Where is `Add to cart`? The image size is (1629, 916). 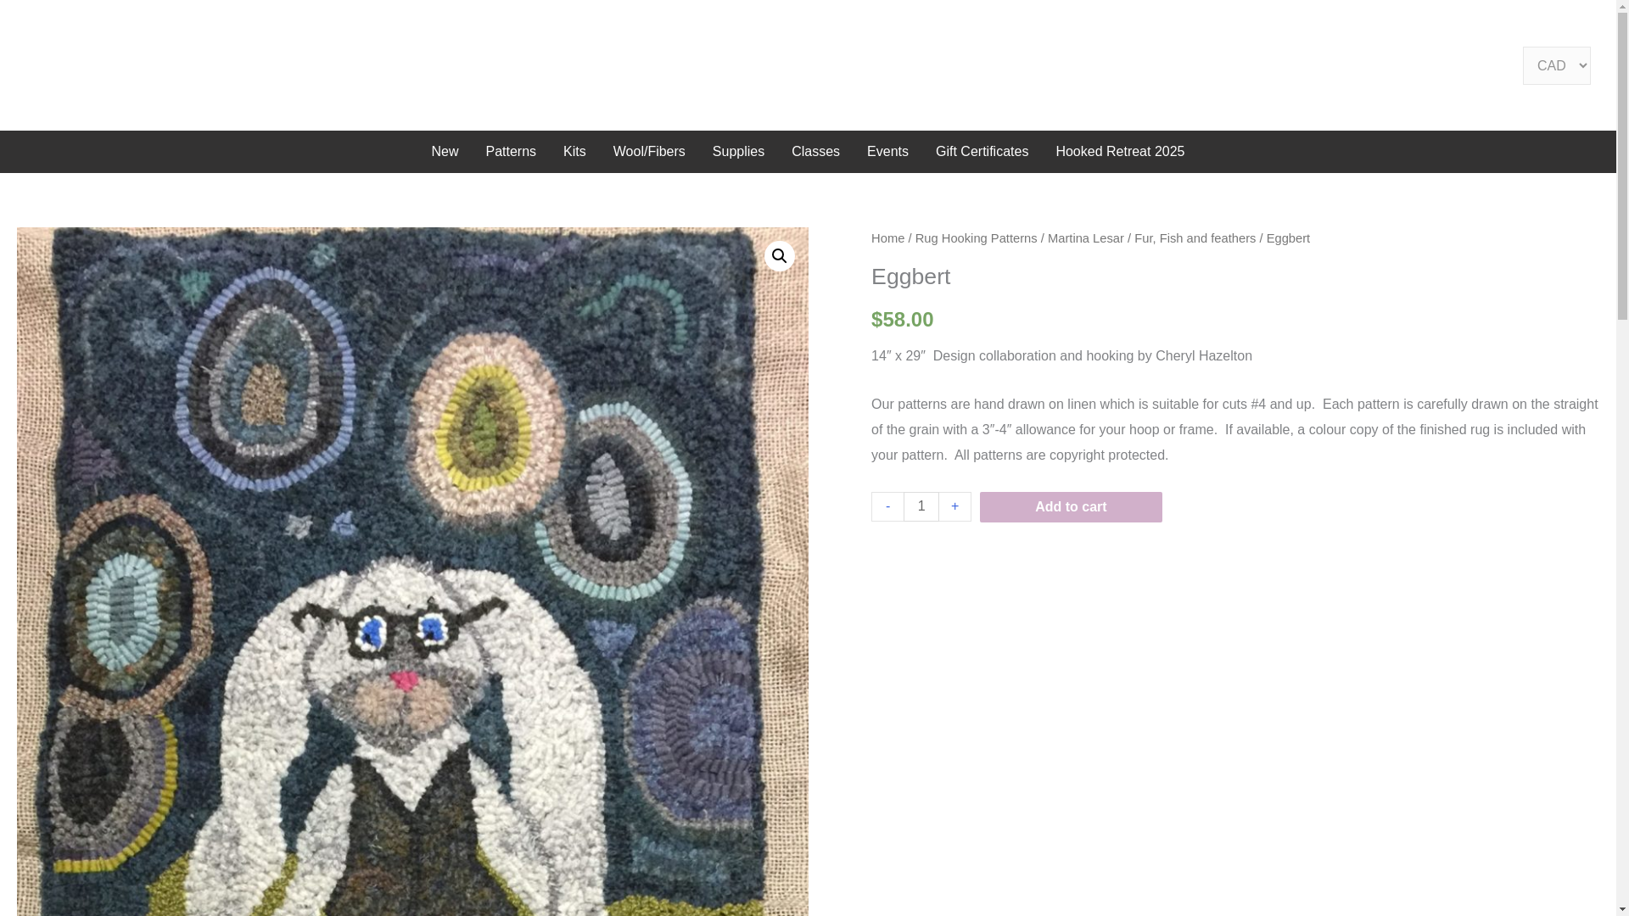 Add to cart is located at coordinates (1071, 506).